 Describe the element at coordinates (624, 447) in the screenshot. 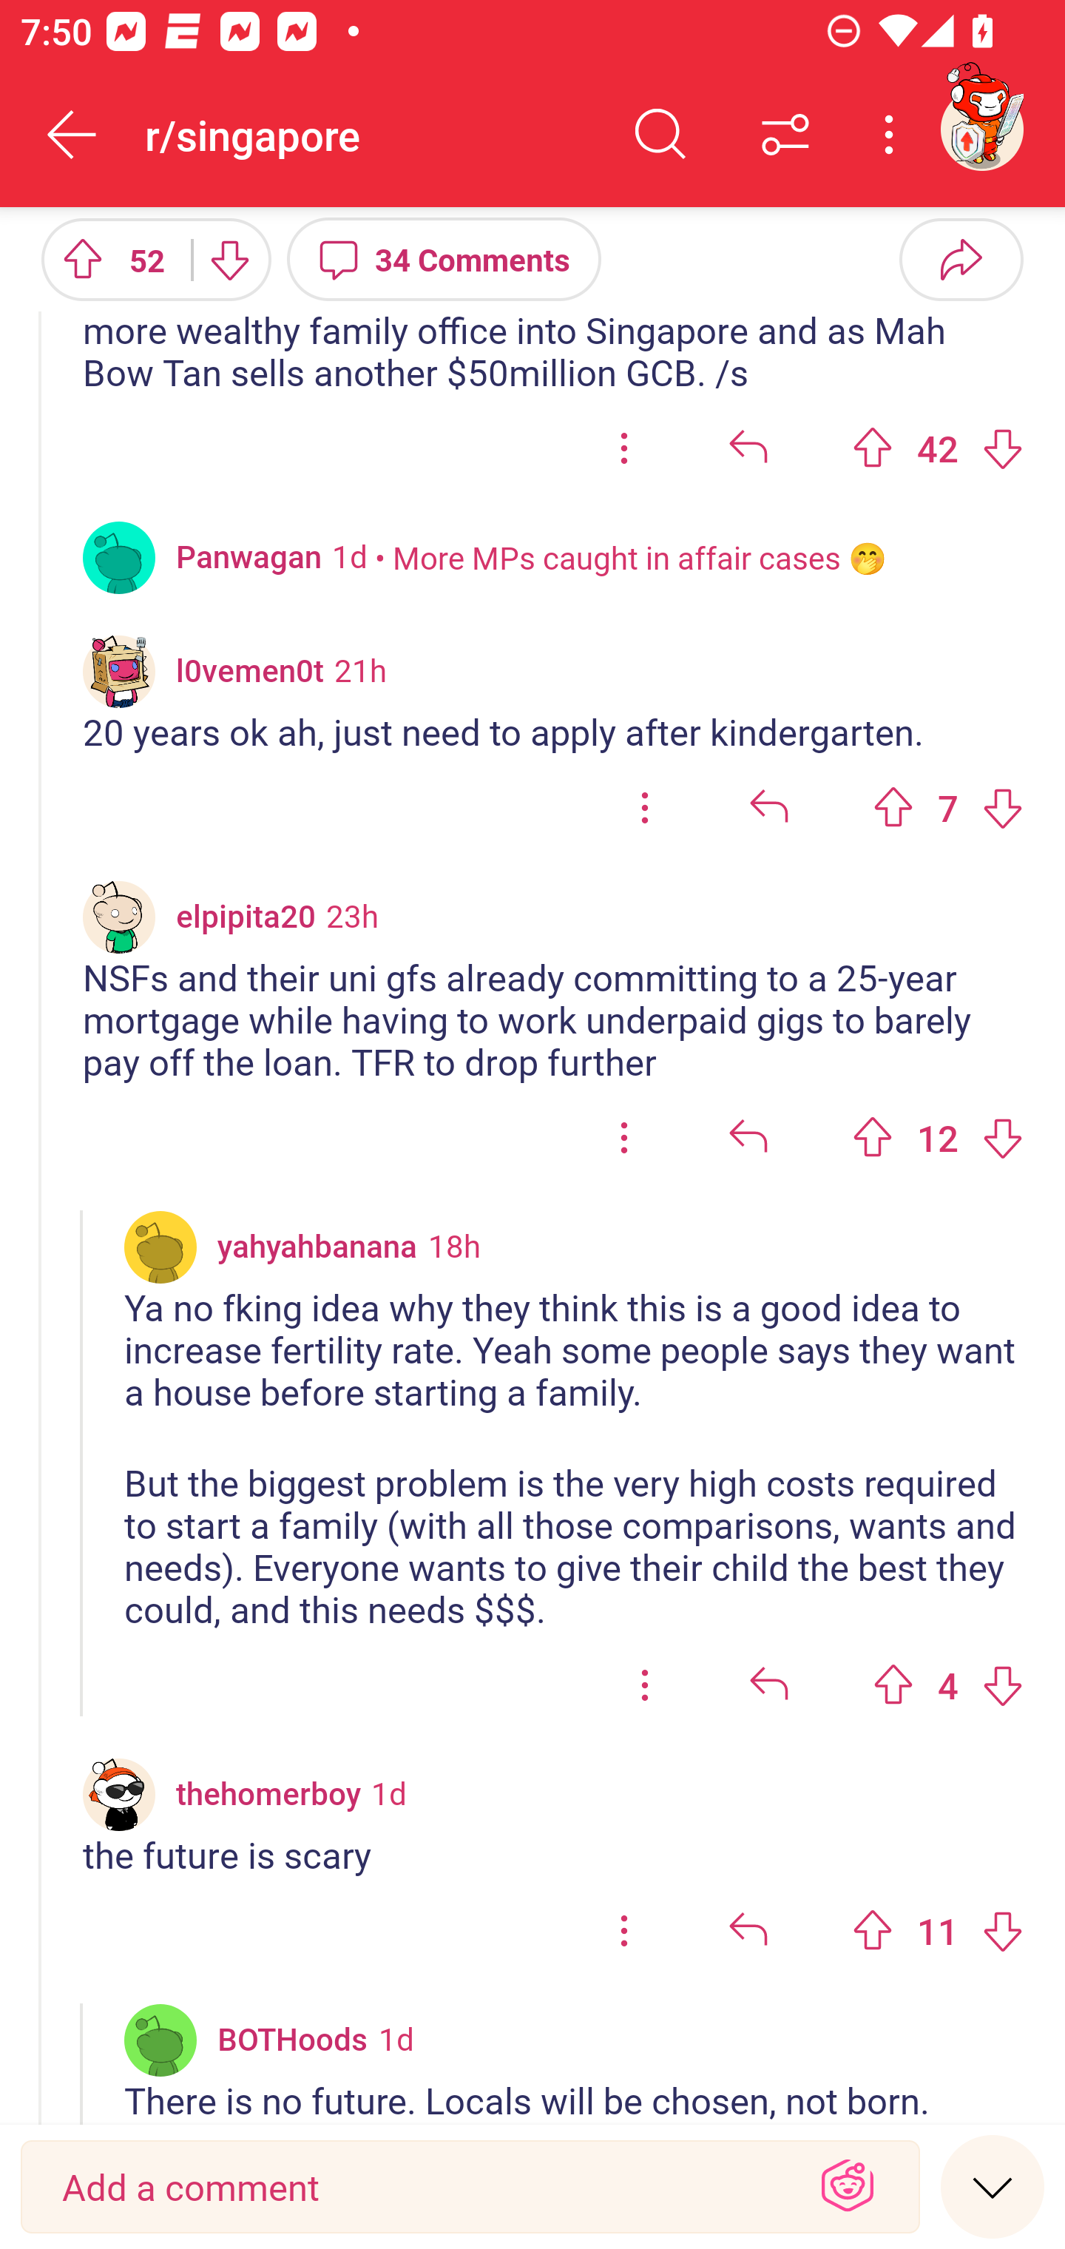

I see `options` at that location.